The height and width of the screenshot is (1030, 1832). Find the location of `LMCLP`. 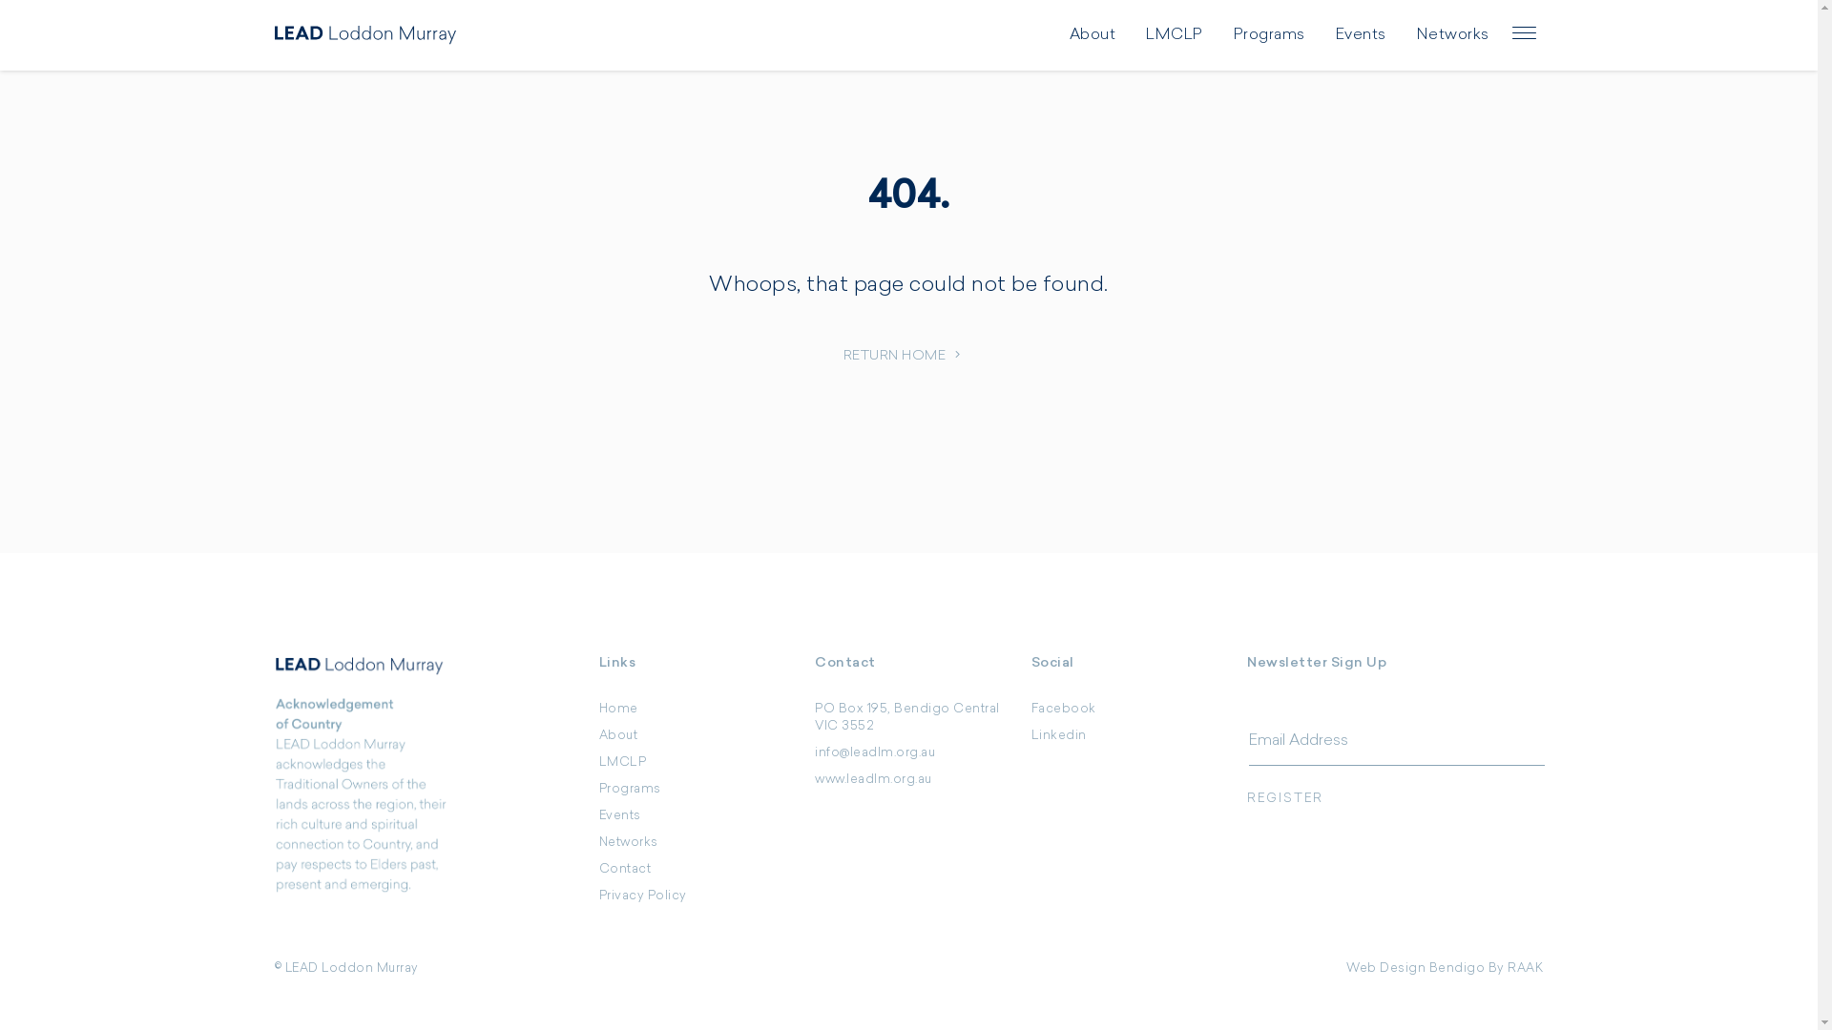

LMCLP is located at coordinates (623, 763).